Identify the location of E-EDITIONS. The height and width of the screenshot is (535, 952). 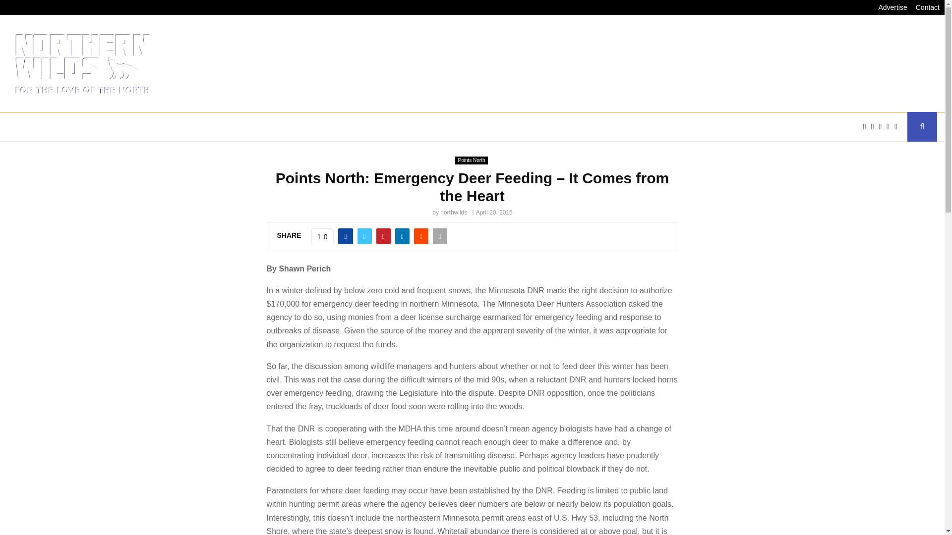
(71, 127).